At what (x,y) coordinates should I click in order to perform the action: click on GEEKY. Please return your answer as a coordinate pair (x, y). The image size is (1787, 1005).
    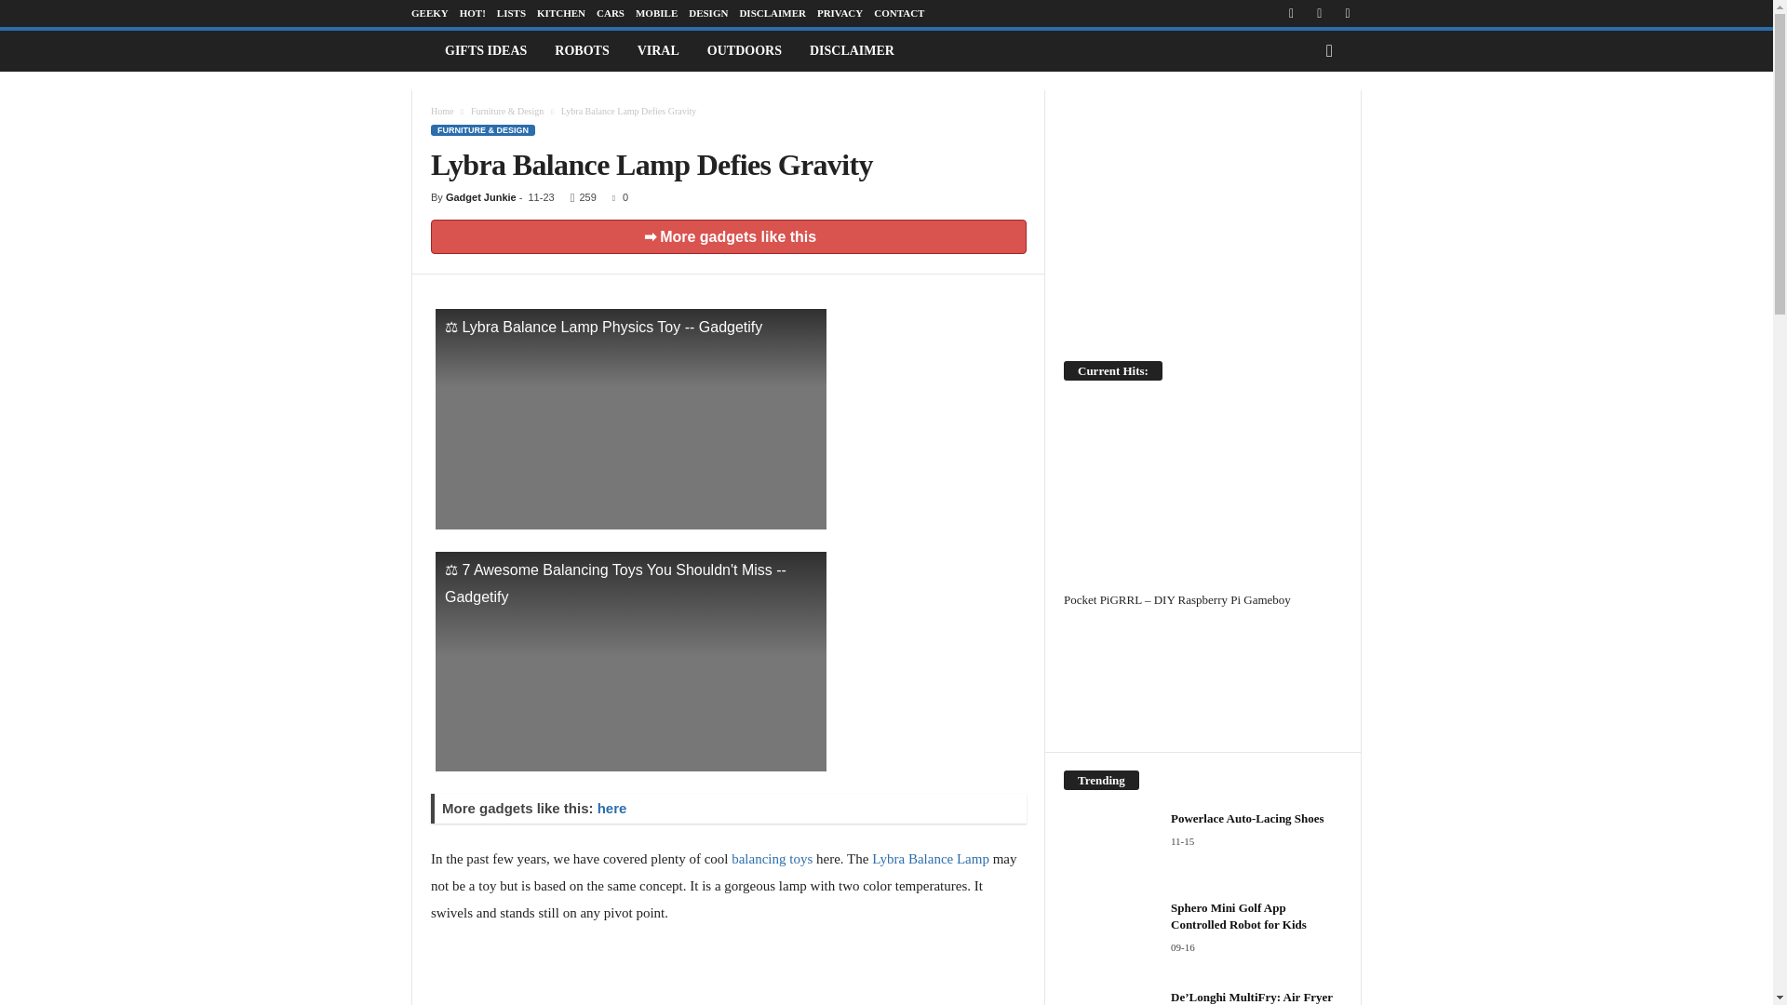
    Looking at the image, I should click on (429, 13).